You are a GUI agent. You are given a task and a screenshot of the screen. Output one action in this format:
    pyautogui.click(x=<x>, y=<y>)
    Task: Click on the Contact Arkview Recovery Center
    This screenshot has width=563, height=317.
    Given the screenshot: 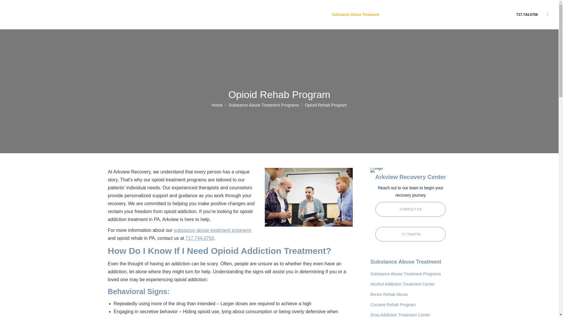 What is the action you would take?
    pyautogui.click(x=411, y=209)
    